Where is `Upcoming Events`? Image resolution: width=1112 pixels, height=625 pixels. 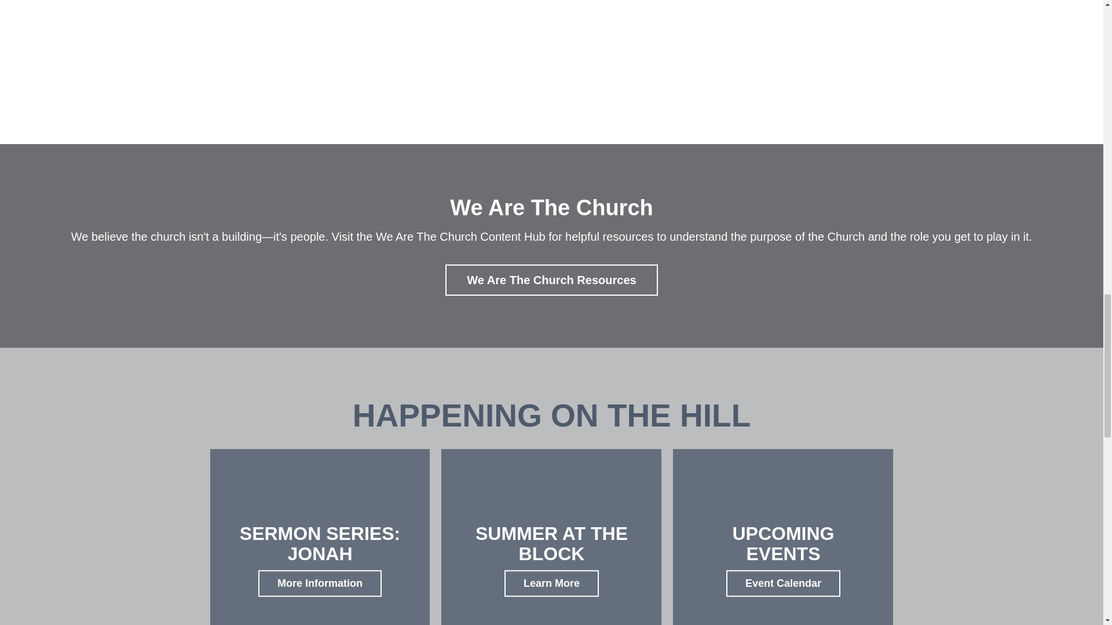 Upcoming Events is located at coordinates (783, 584).